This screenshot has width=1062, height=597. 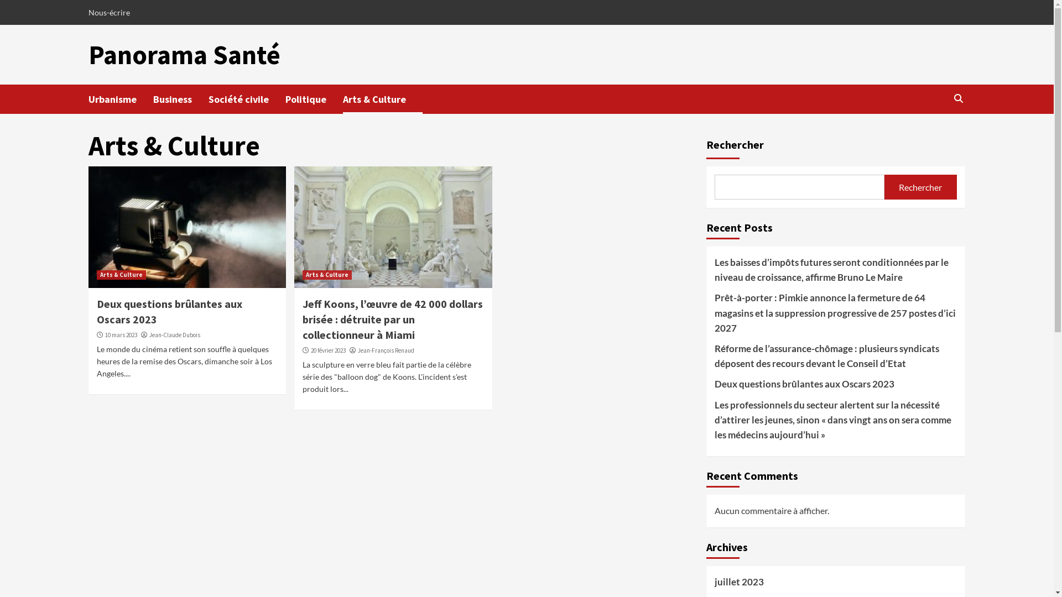 I want to click on Search, so click(x=958, y=98).